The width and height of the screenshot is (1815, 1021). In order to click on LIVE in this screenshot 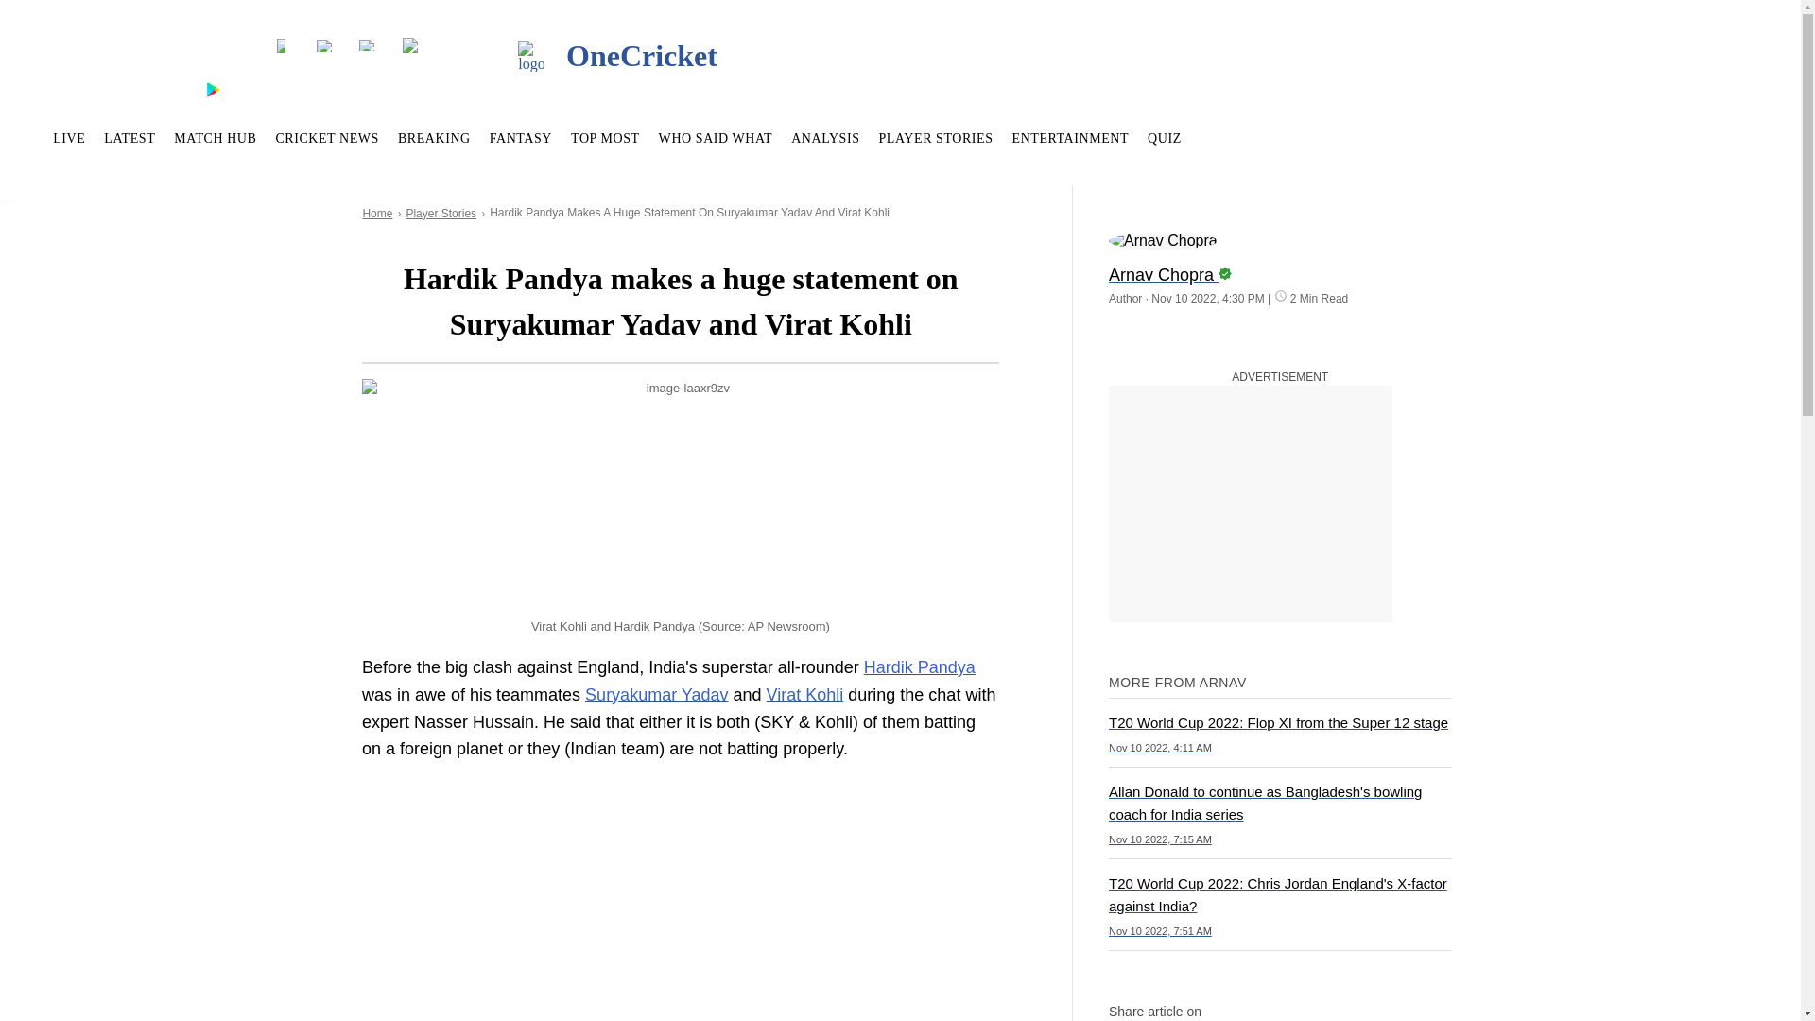, I will do `click(68, 138)`.